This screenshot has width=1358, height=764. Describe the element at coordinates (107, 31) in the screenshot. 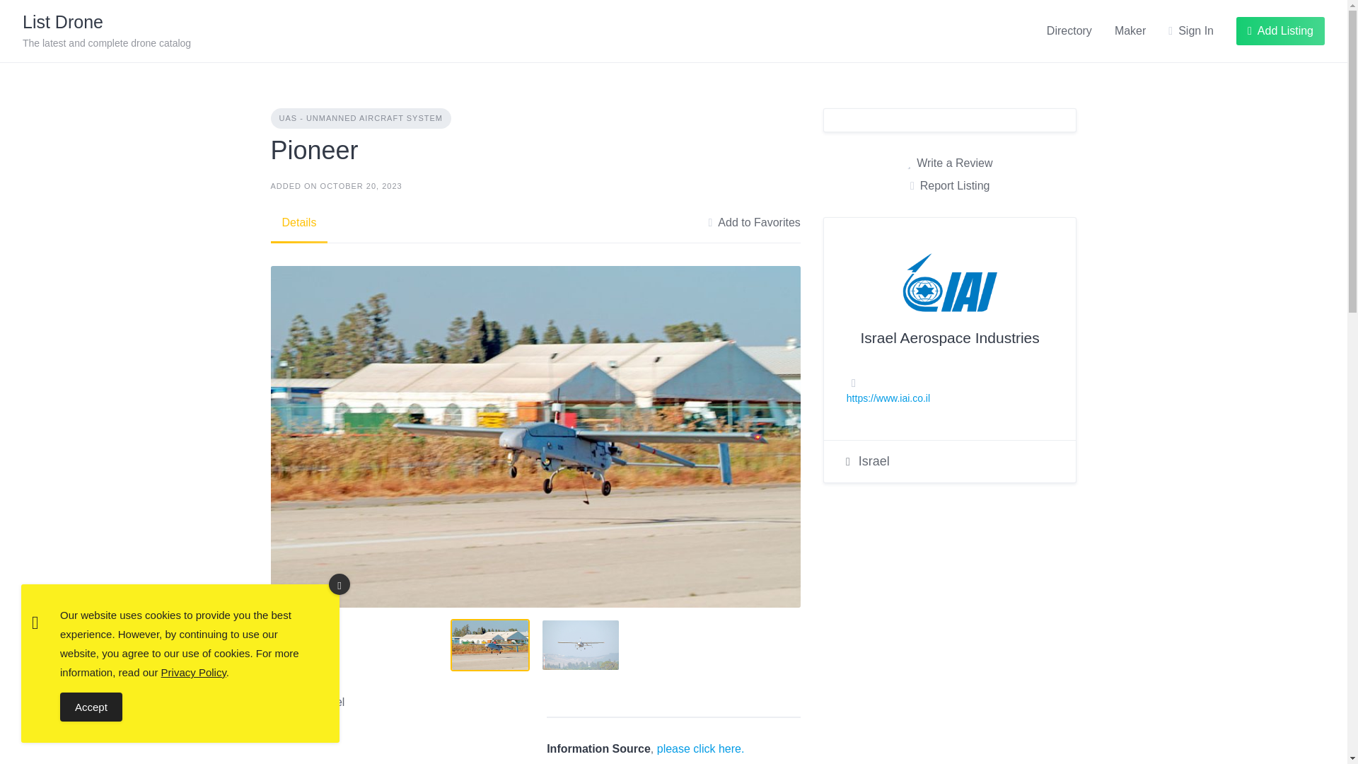

I see `Write a Review` at that location.